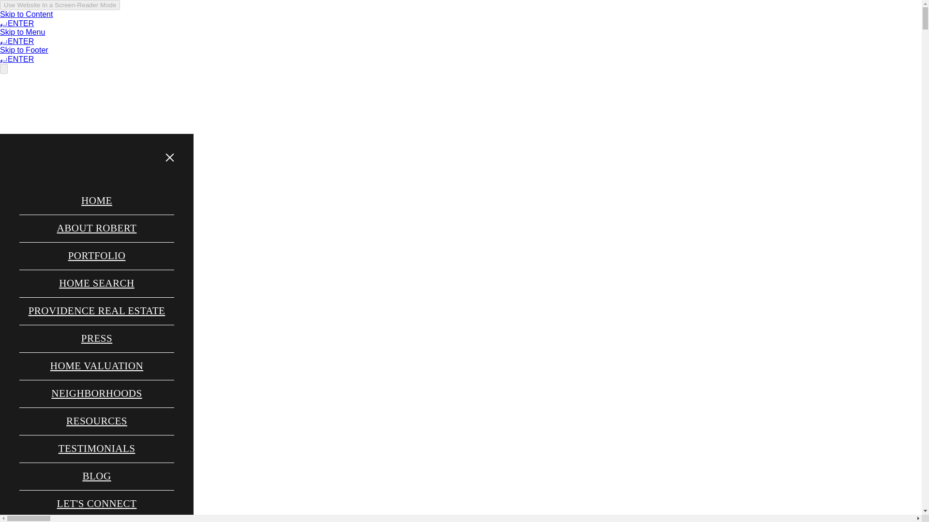 The image size is (929, 522). I want to click on PORTFOLIO, so click(385, 113).